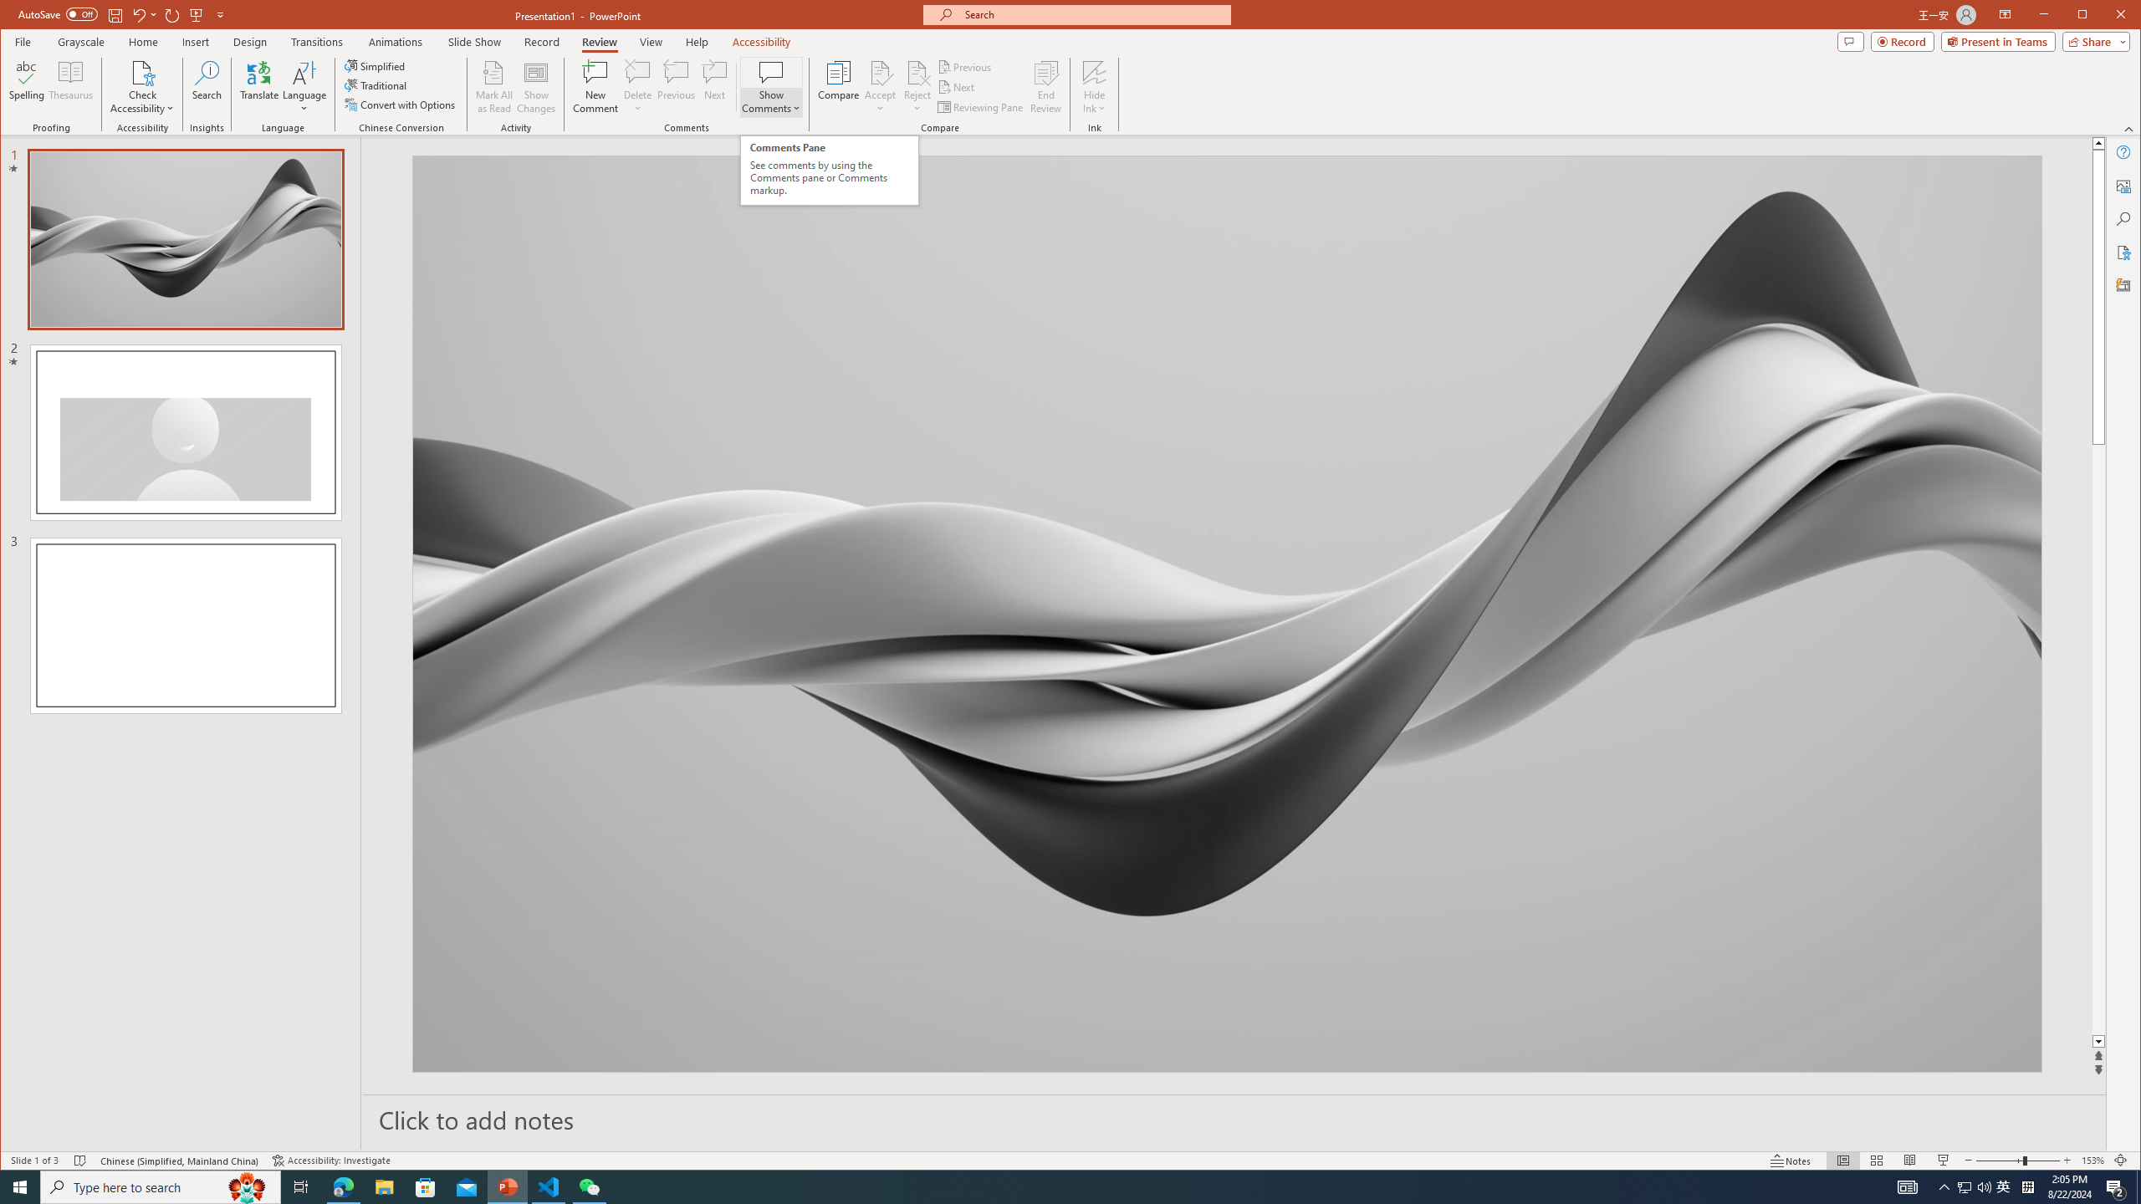 Image resolution: width=2141 pixels, height=1204 pixels. What do you see at coordinates (1228, 614) in the screenshot?
I see `Wavy 3D art` at bounding box center [1228, 614].